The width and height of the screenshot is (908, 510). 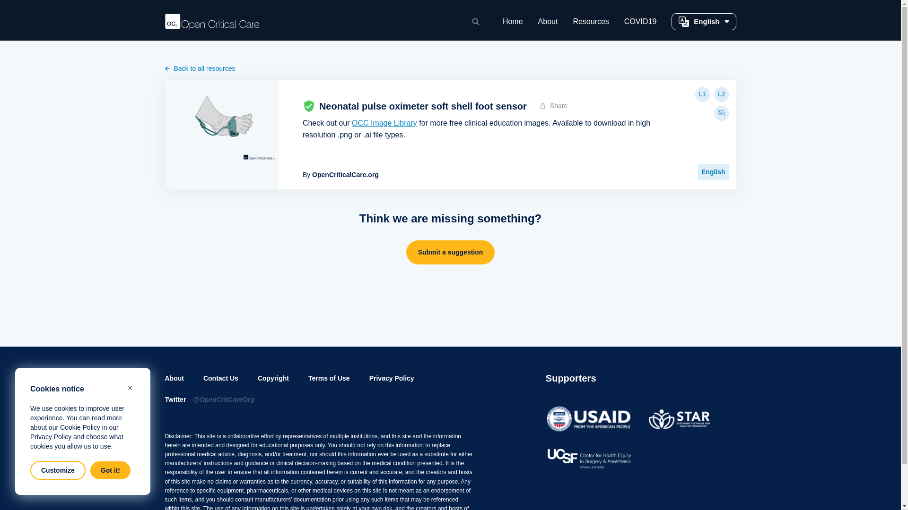 I want to click on English, so click(x=704, y=22).